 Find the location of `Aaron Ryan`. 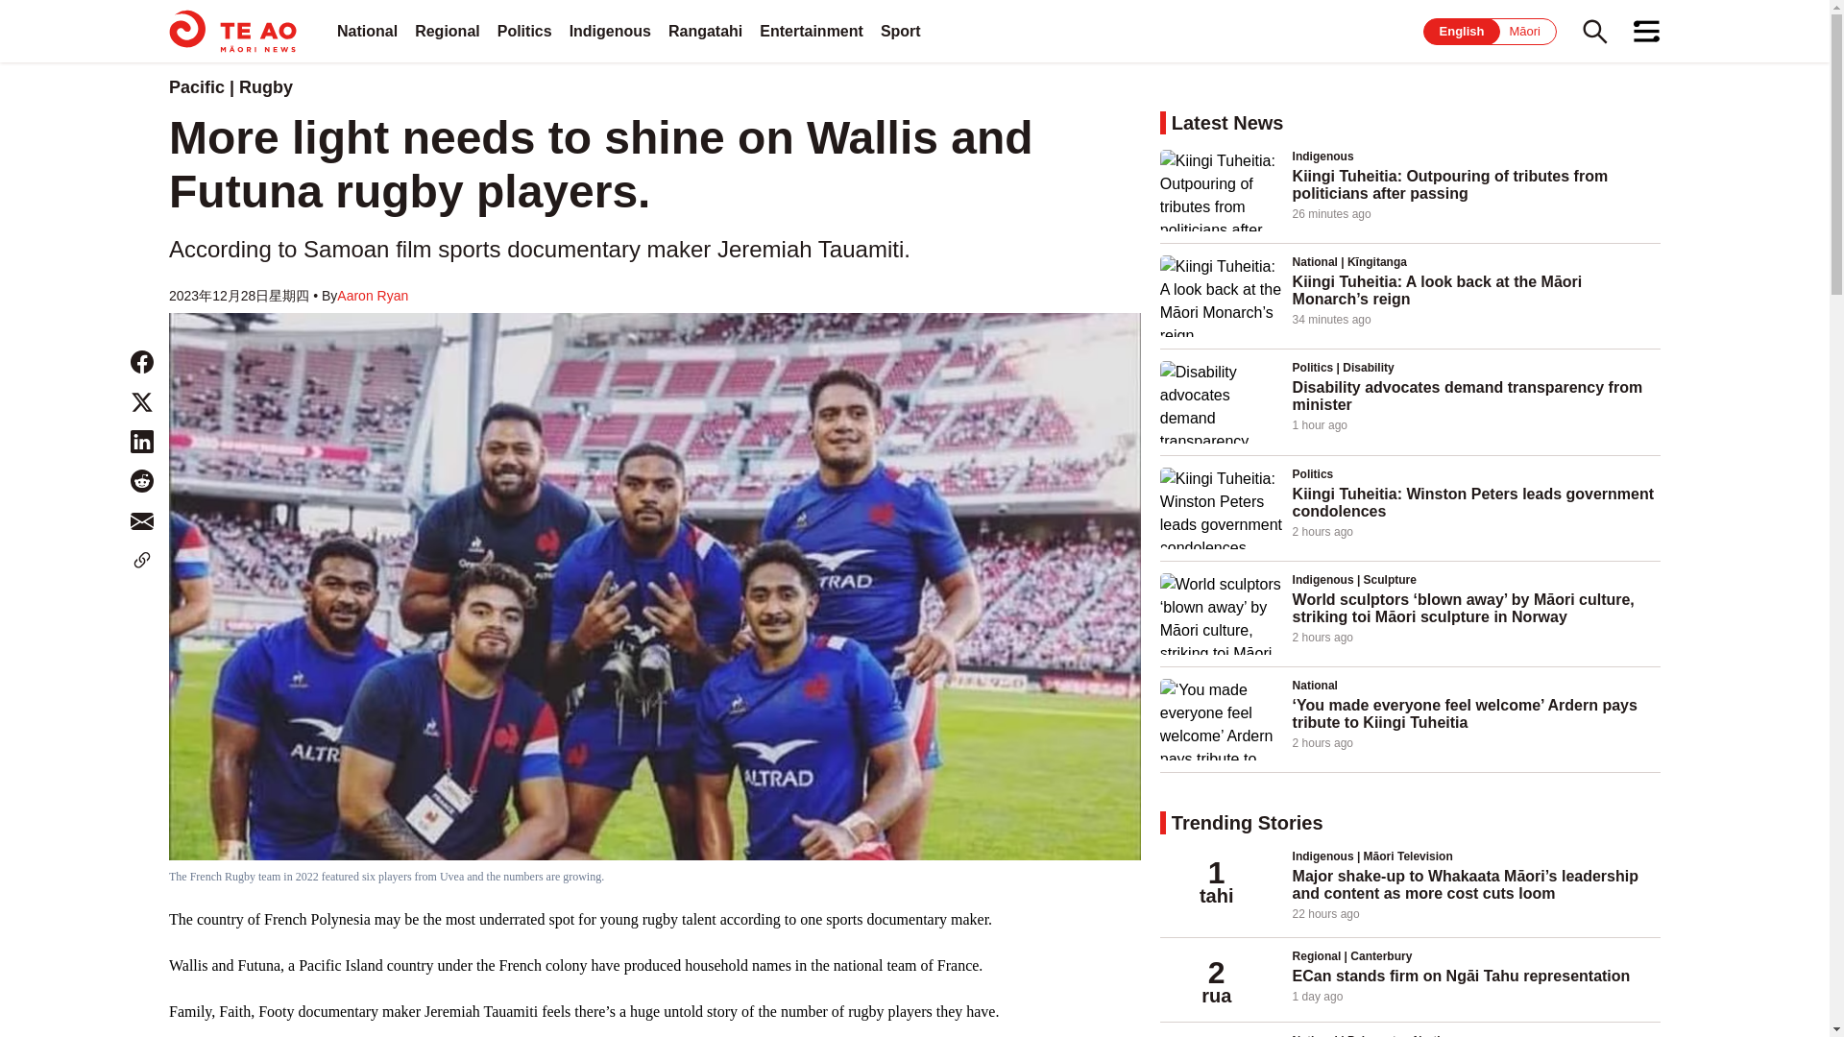

Aaron Ryan is located at coordinates (373, 296).